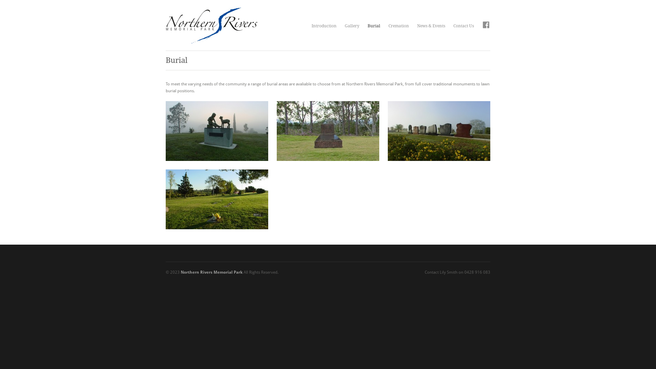  I want to click on Burial, so click(374, 26).